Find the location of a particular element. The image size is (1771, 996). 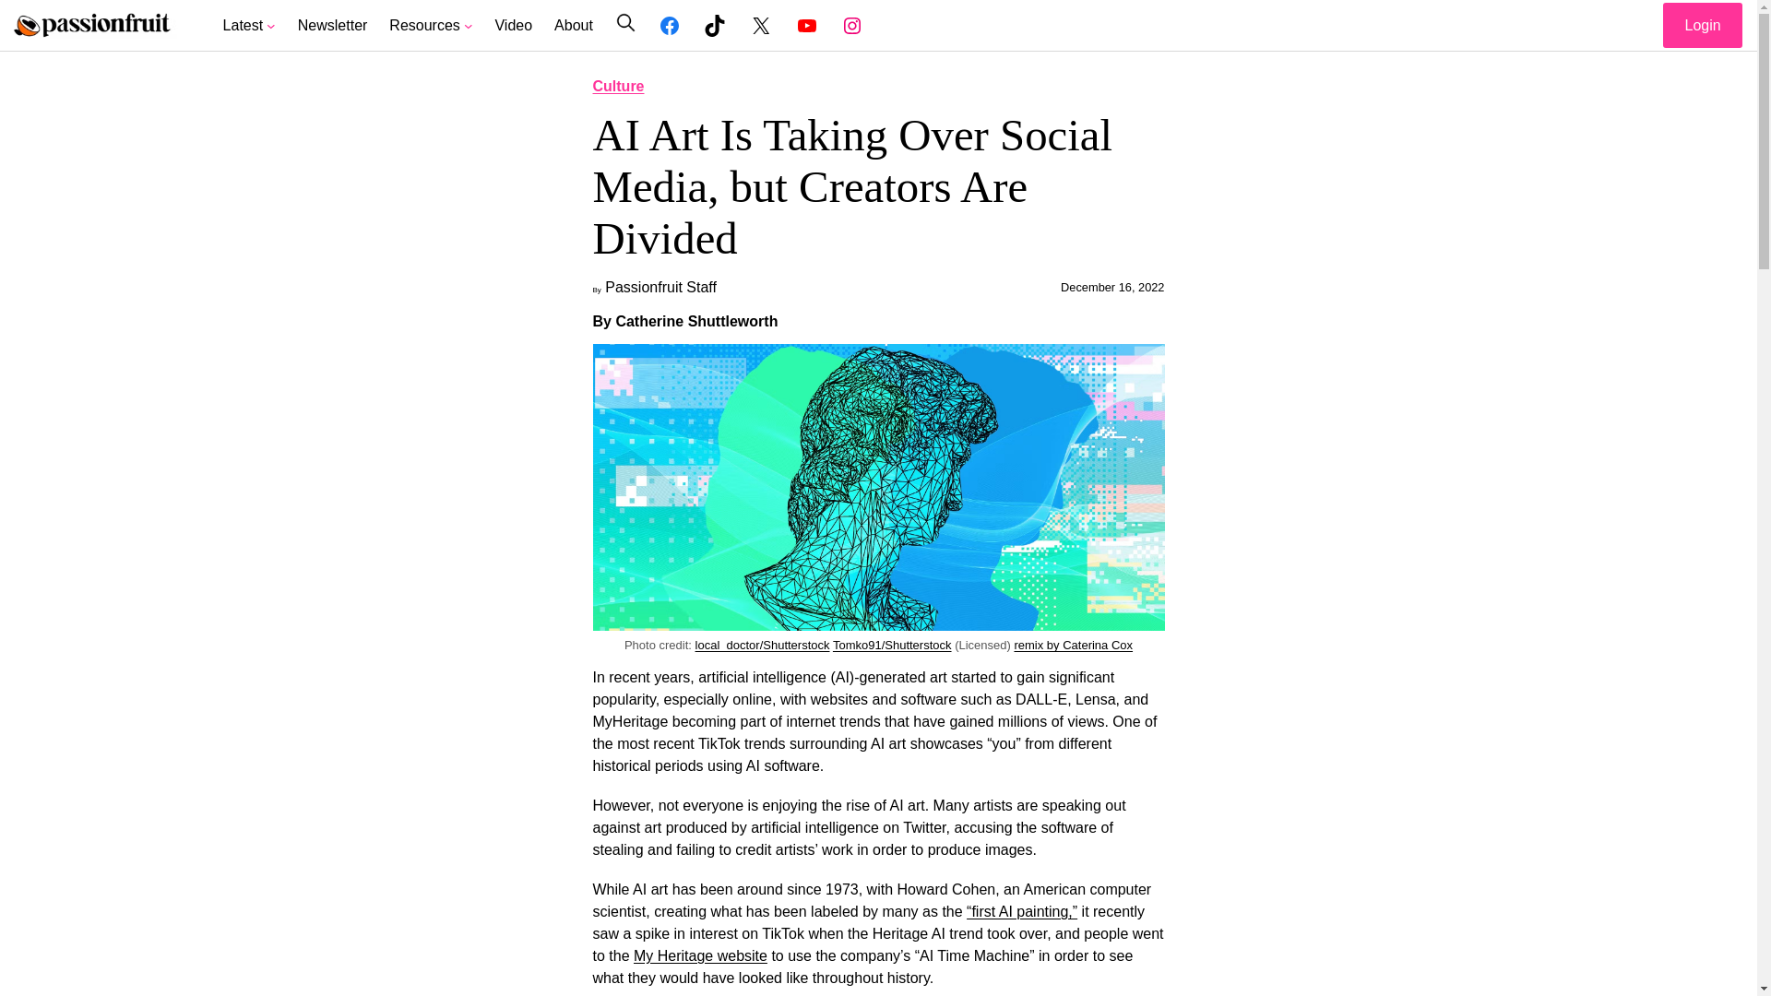

remix by Caterina Cox is located at coordinates (1073, 646).